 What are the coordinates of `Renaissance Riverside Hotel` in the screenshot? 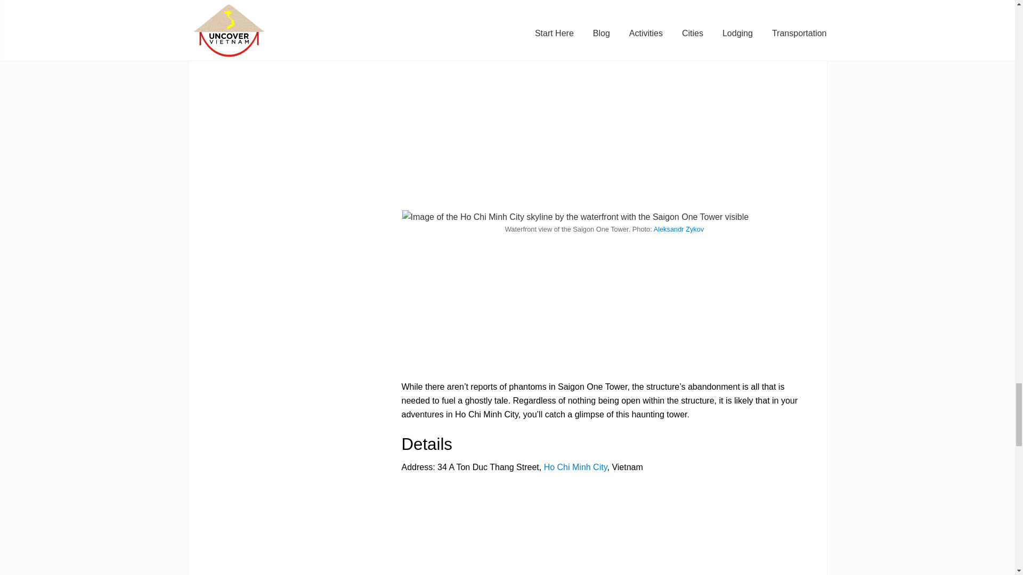 It's located at (519, 11).